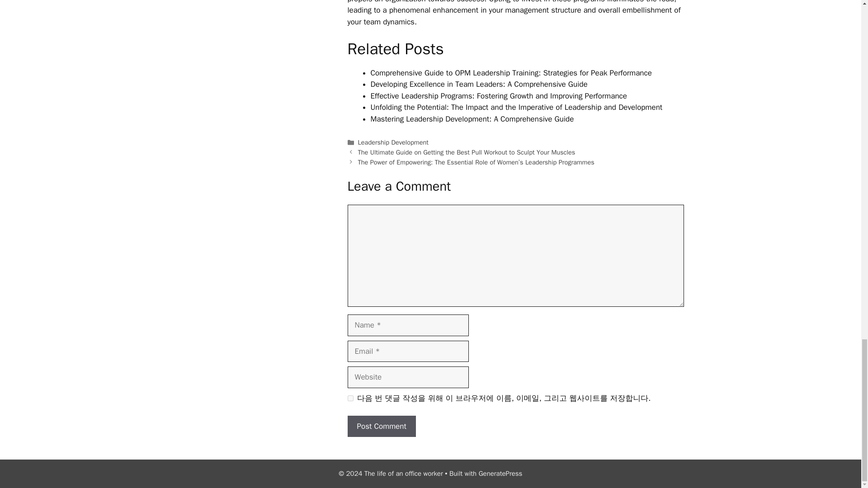  Describe the element at coordinates (393, 142) in the screenshot. I see `Leadership Development` at that location.